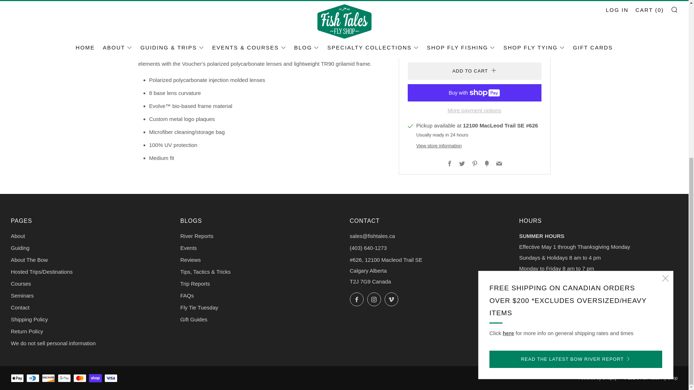 Image resolution: width=694 pixels, height=390 pixels. Describe the element at coordinates (48, 378) in the screenshot. I see `Discover` at that location.